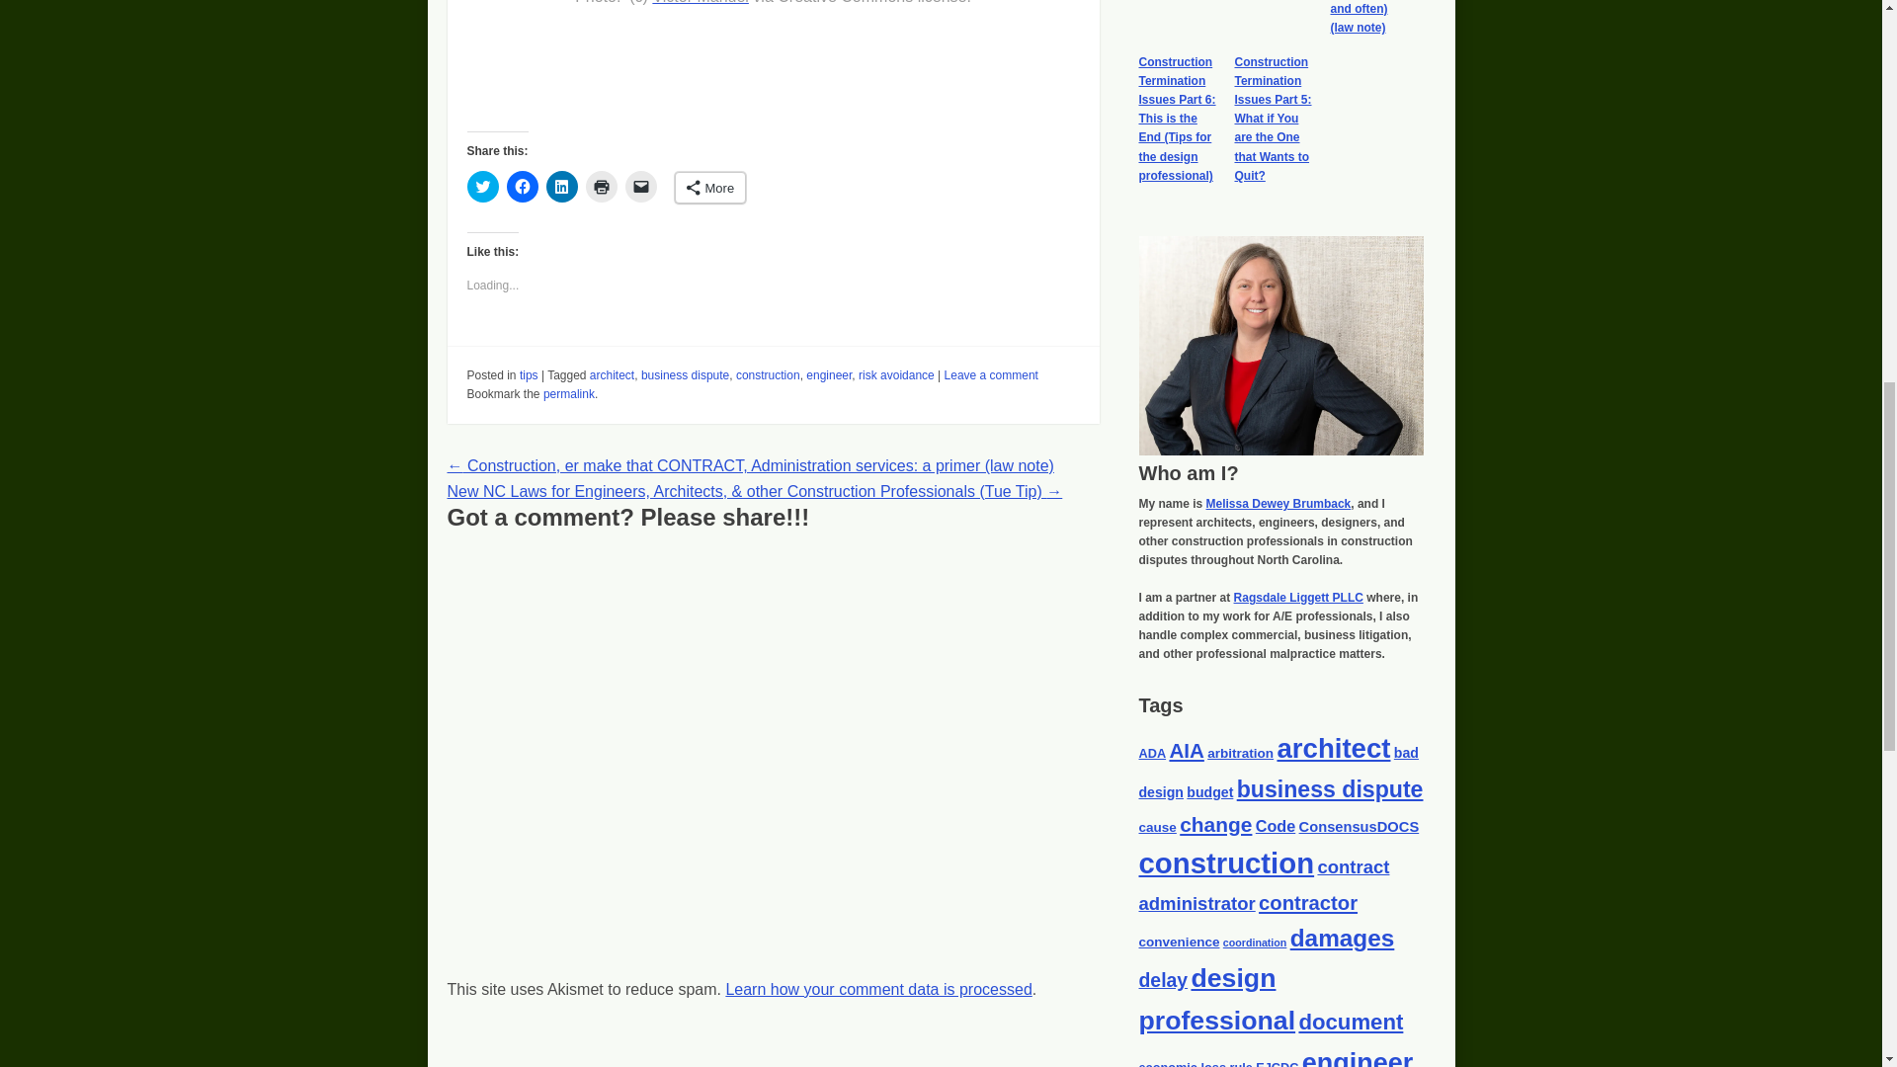 The width and height of the screenshot is (1897, 1067). Describe the element at coordinates (640, 186) in the screenshot. I see `Click to email a link to a friend` at that location.